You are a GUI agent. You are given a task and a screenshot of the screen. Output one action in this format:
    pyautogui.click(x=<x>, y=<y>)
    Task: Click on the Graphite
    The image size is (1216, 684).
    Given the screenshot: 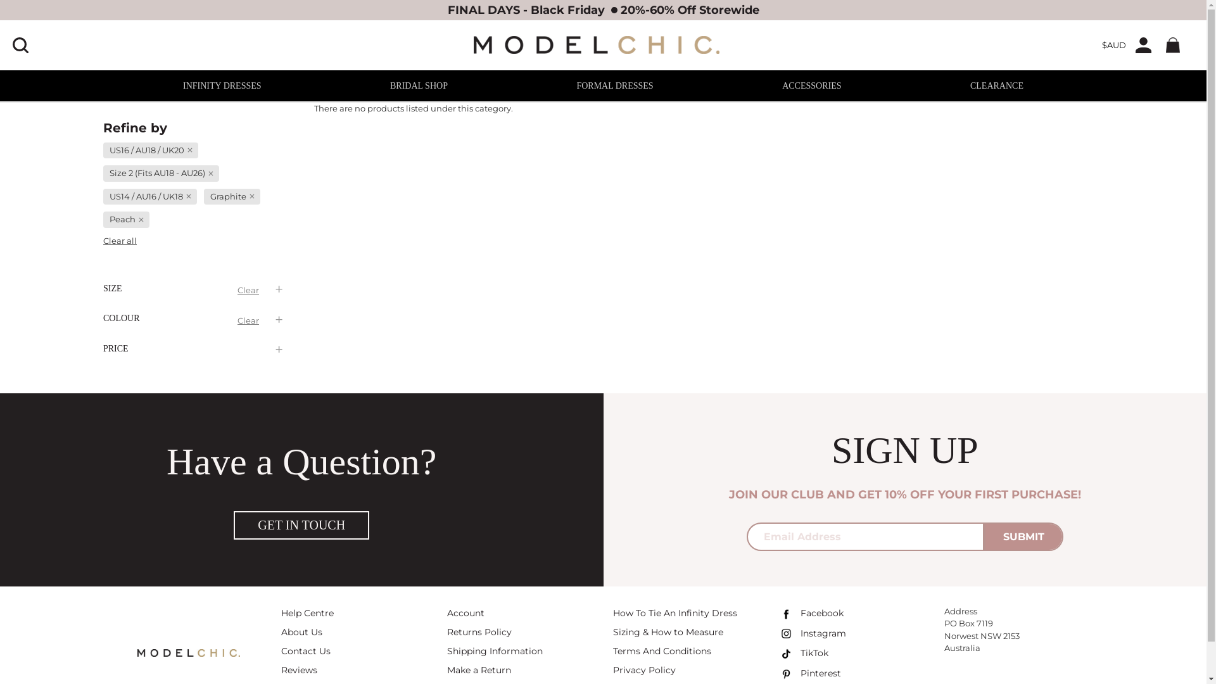 What is the action you would take?
    pyautogui.click(x=232, y=197)
    